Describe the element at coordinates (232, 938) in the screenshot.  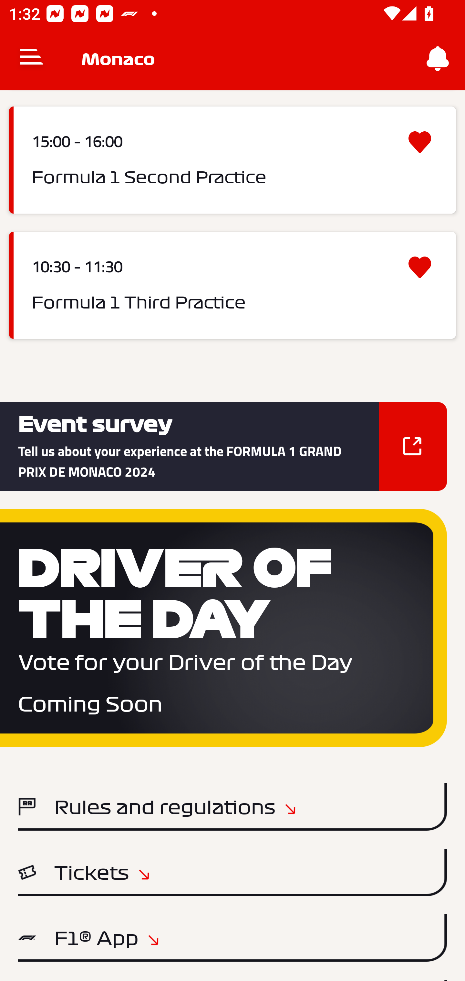
I see `F1® App` at that location.